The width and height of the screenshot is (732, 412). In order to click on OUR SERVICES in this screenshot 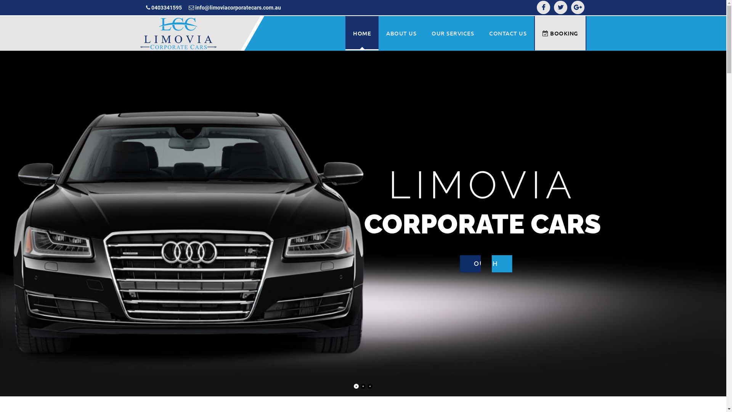, I will do `click(453, 33)`.